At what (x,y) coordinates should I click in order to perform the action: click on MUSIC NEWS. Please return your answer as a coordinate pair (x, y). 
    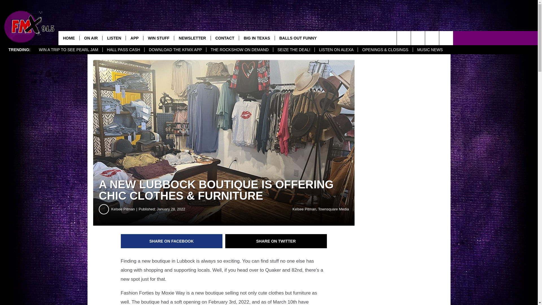
    Looking at the image, I should click on (430, 50).